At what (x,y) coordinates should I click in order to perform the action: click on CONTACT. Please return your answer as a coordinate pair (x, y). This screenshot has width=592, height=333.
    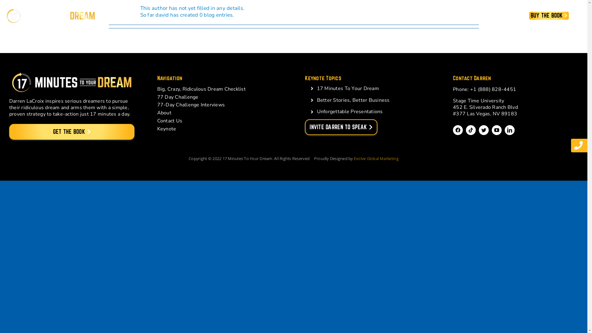
    Looking at the image, I should click on (431, 16).